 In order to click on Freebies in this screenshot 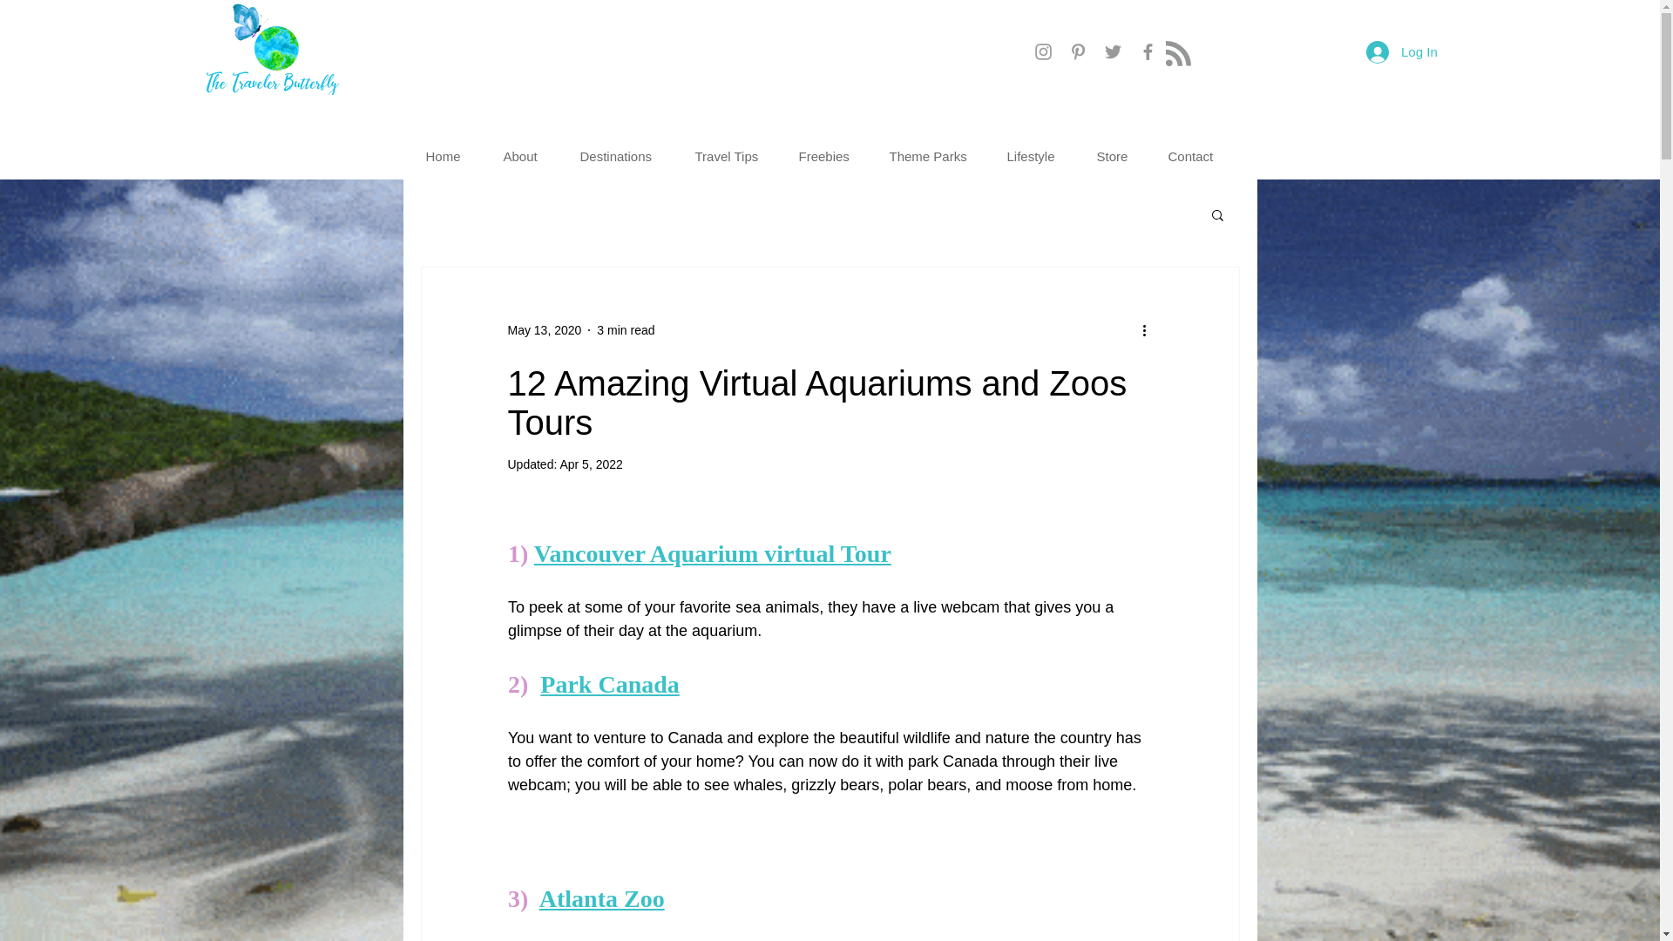, I will do `click(831, 156)`.